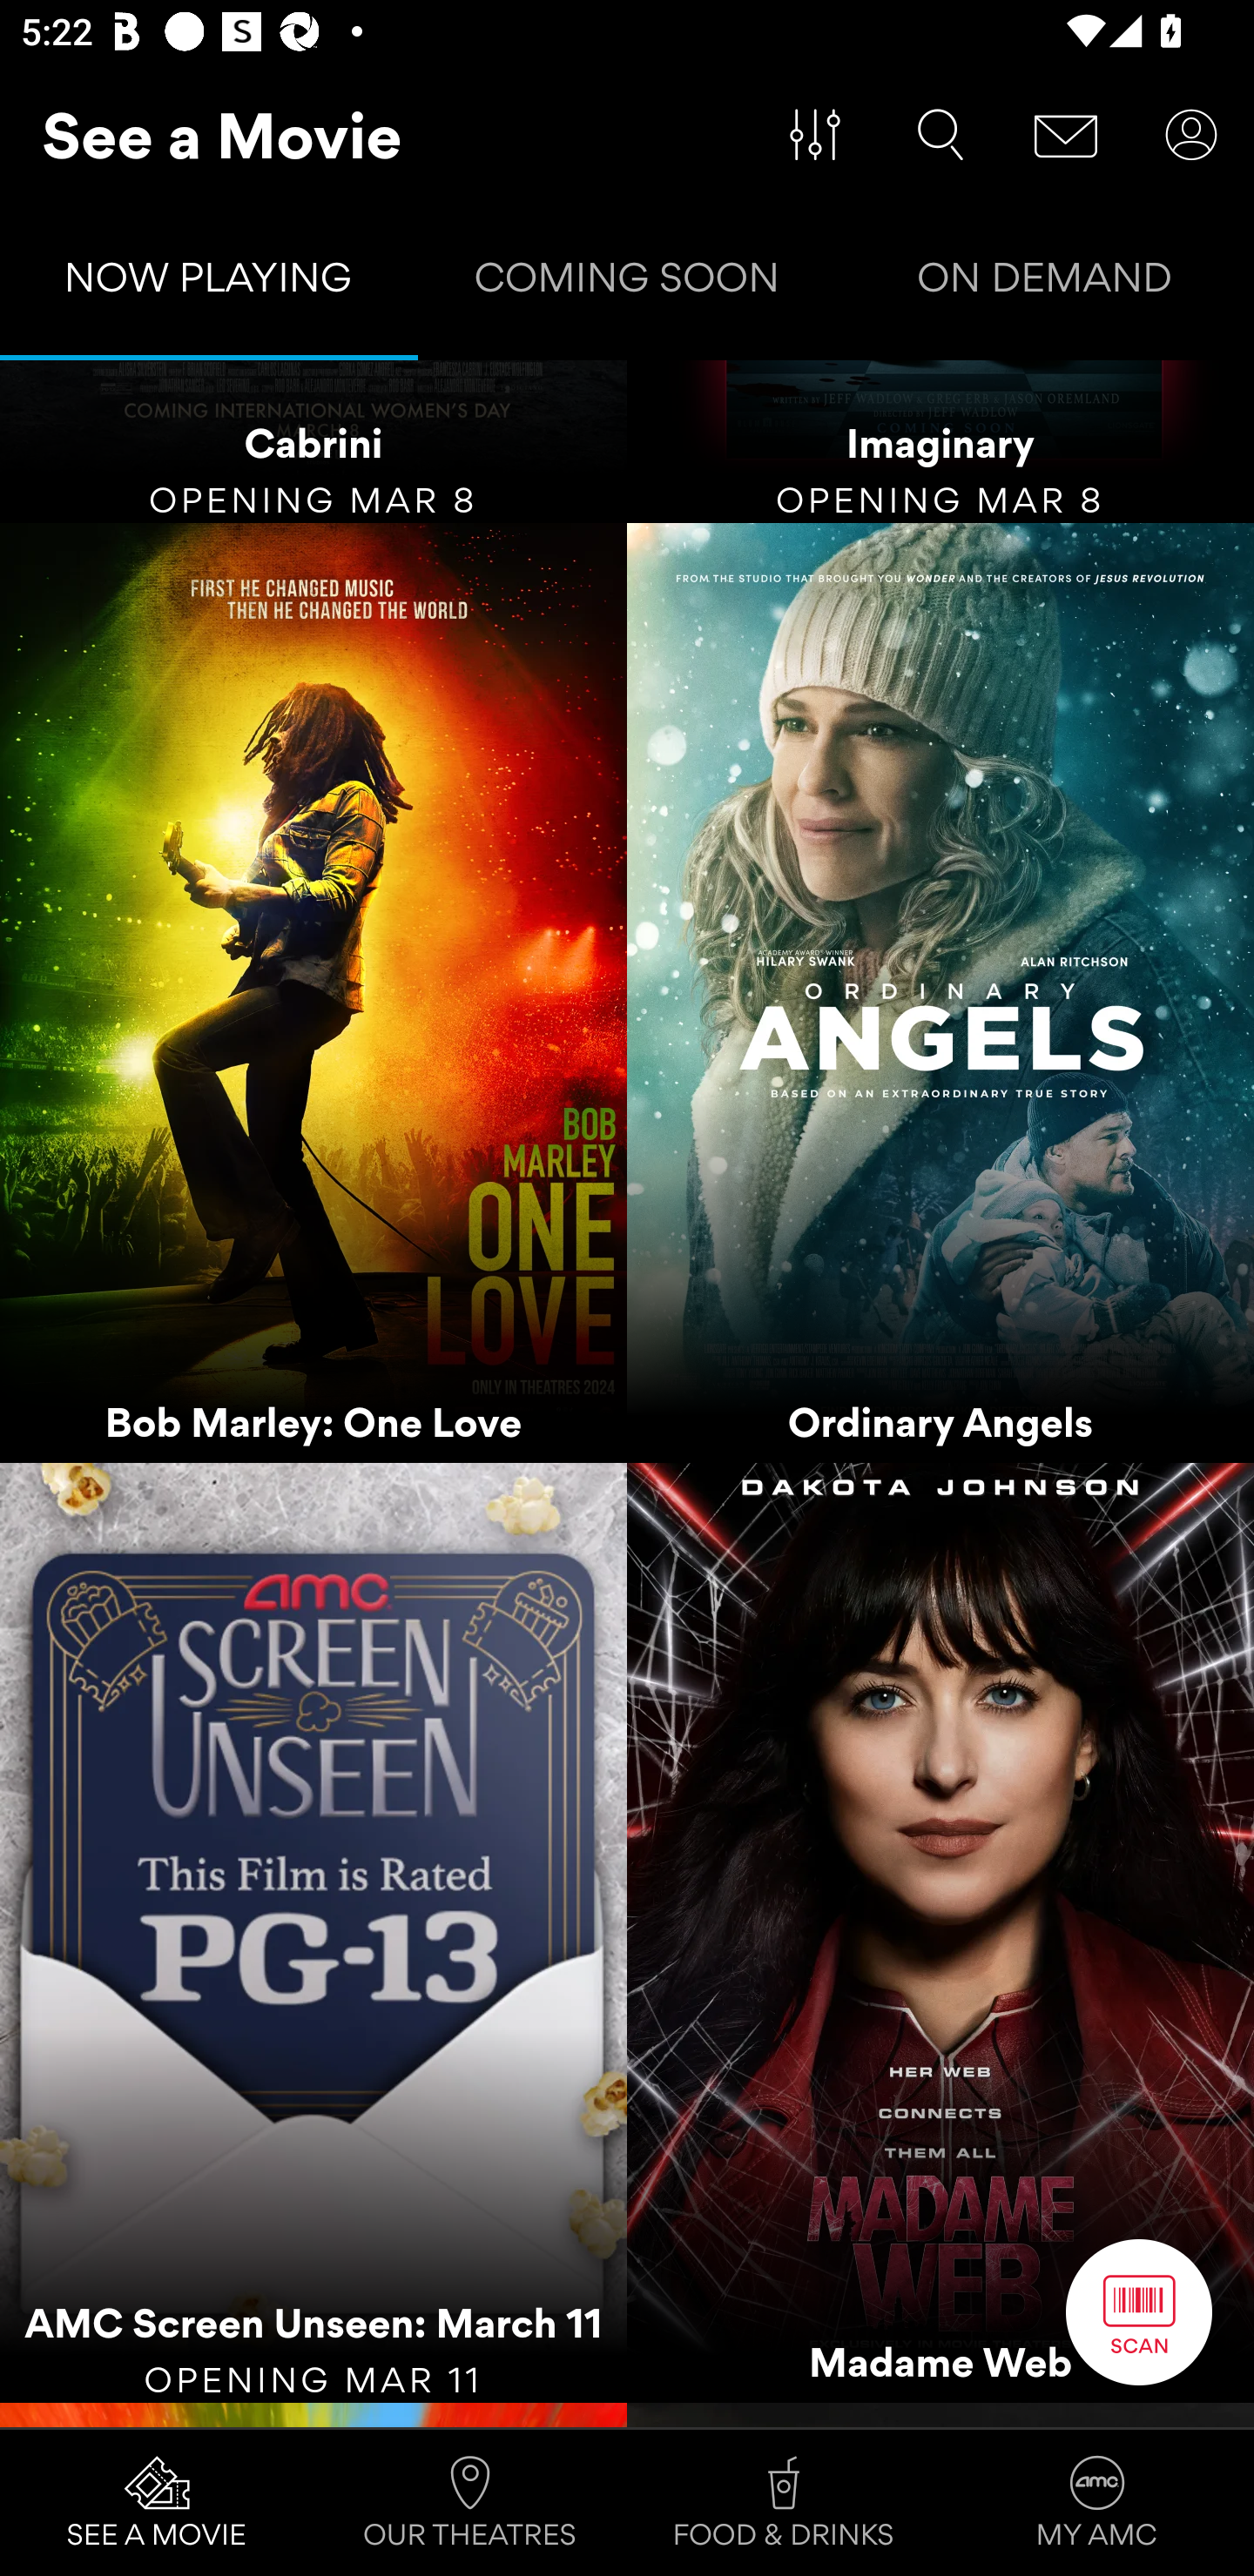 The image size is (1254, 2576). Describe the element at coordinates (313, 992) in the screenshot. I see `Bob Marley: One Love` at that location.